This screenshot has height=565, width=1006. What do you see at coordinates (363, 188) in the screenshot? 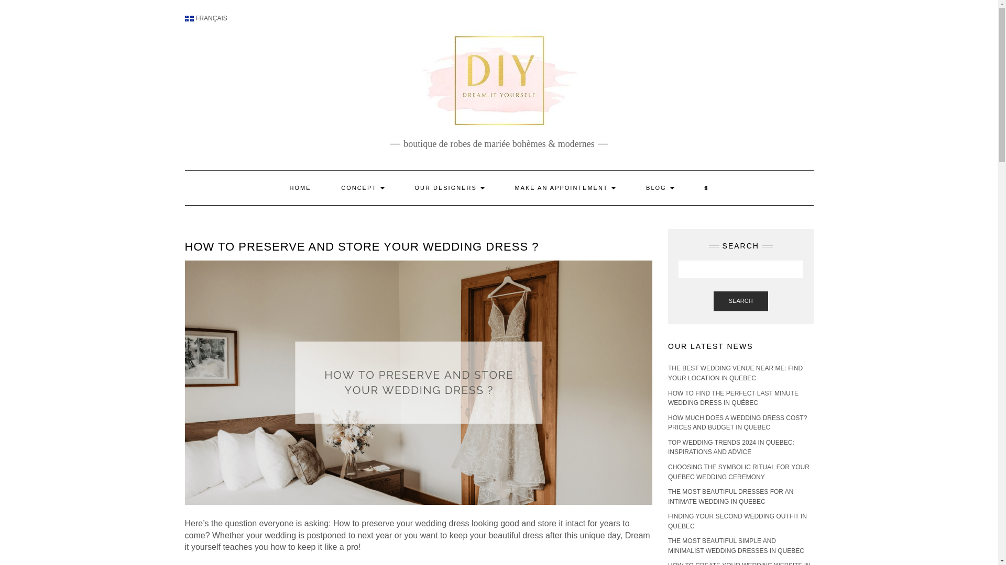
I see `CONCEPT` at bounding box center [363, 188].